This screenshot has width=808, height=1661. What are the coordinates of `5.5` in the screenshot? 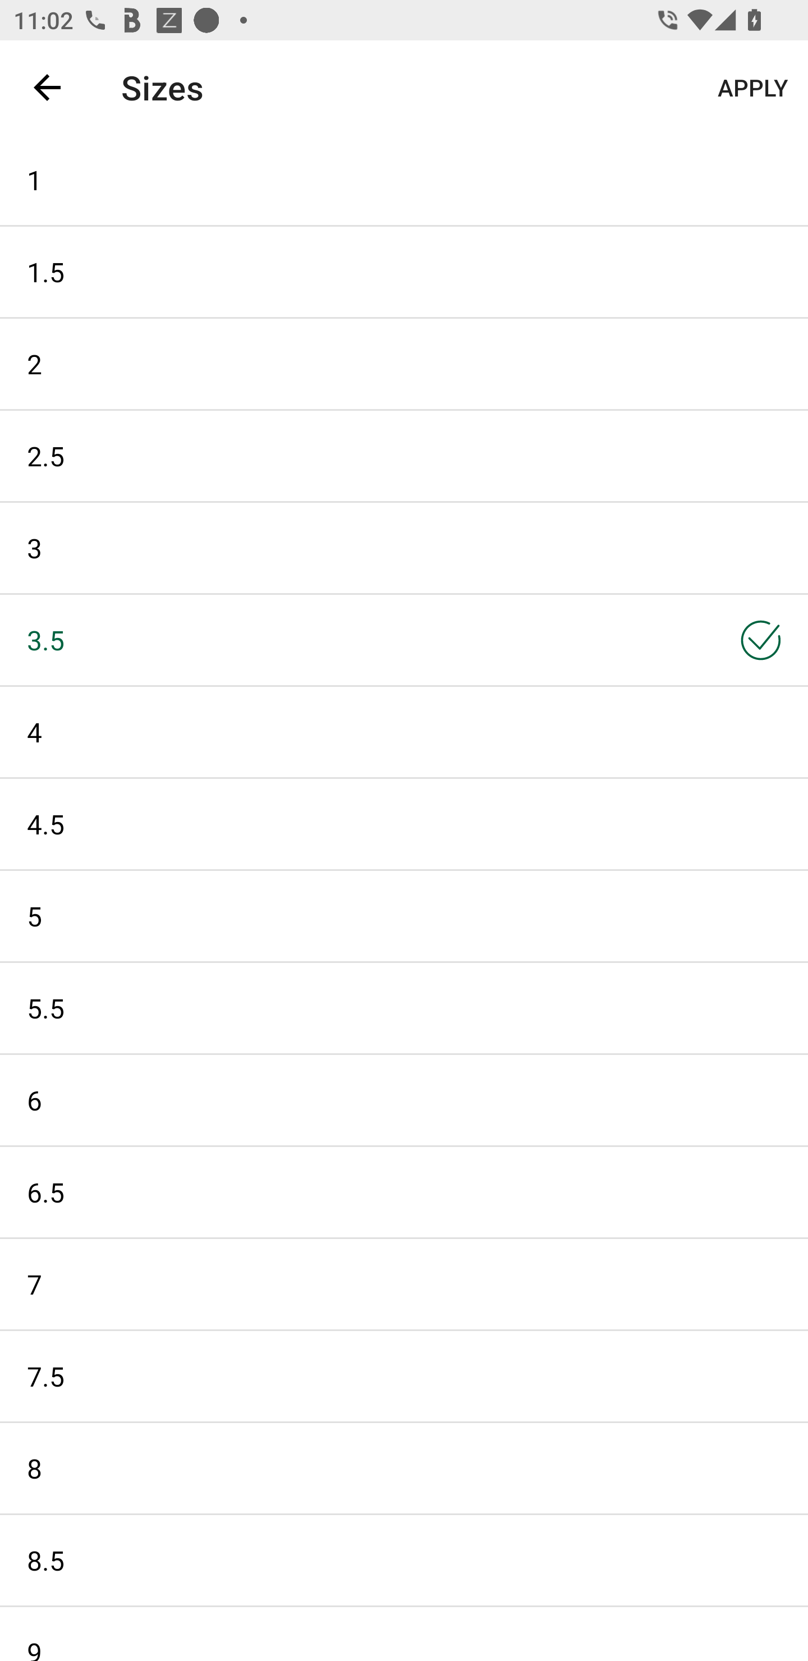 It's located at (404, 1008).